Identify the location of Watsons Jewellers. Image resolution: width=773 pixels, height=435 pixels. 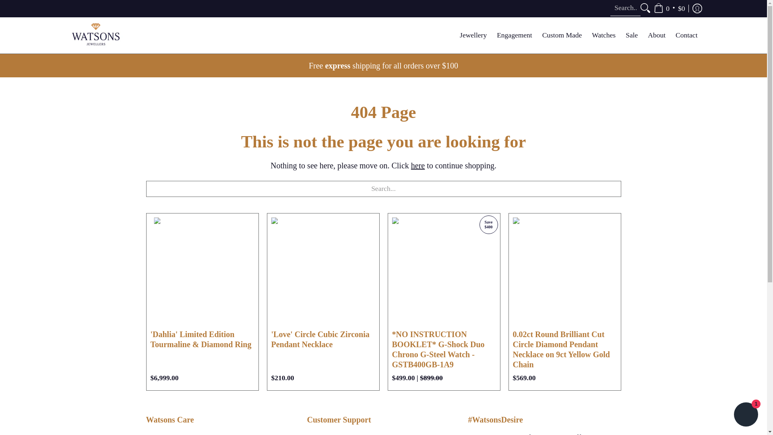
(95, 35).